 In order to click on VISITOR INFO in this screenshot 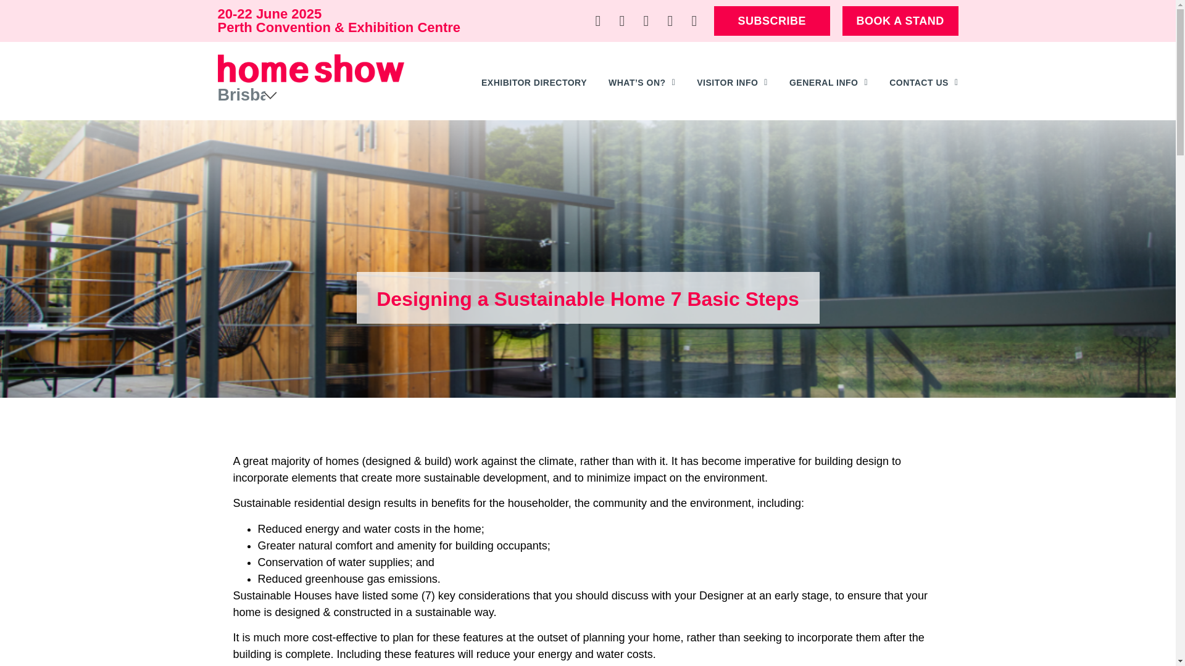, I will do `click(732, 83)`.